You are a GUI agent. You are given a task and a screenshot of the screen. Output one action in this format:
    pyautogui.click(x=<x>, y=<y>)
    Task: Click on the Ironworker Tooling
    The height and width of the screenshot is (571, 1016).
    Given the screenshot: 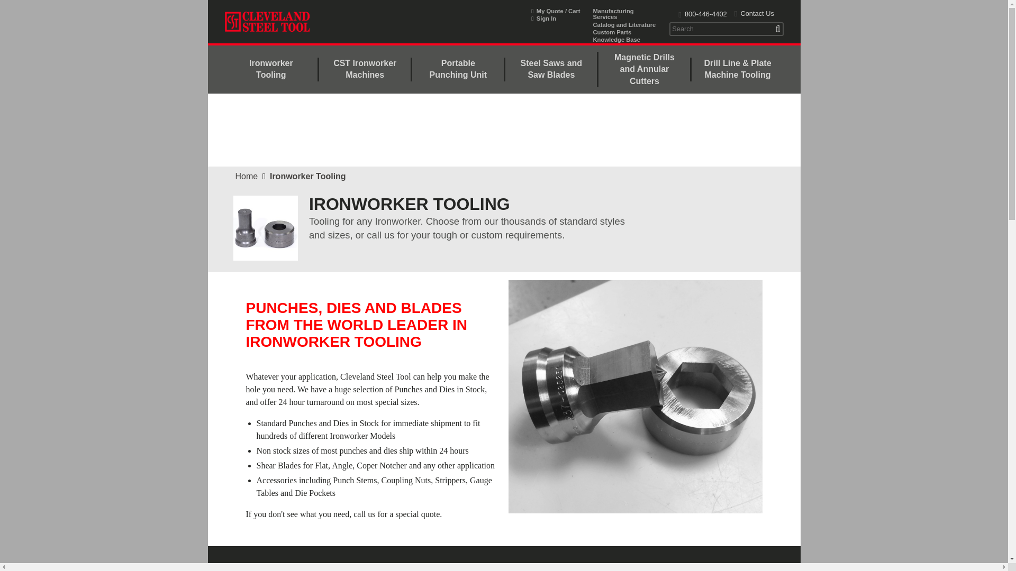 What is the action you would take?
    pyautogui.click(x=271, y=70)
    